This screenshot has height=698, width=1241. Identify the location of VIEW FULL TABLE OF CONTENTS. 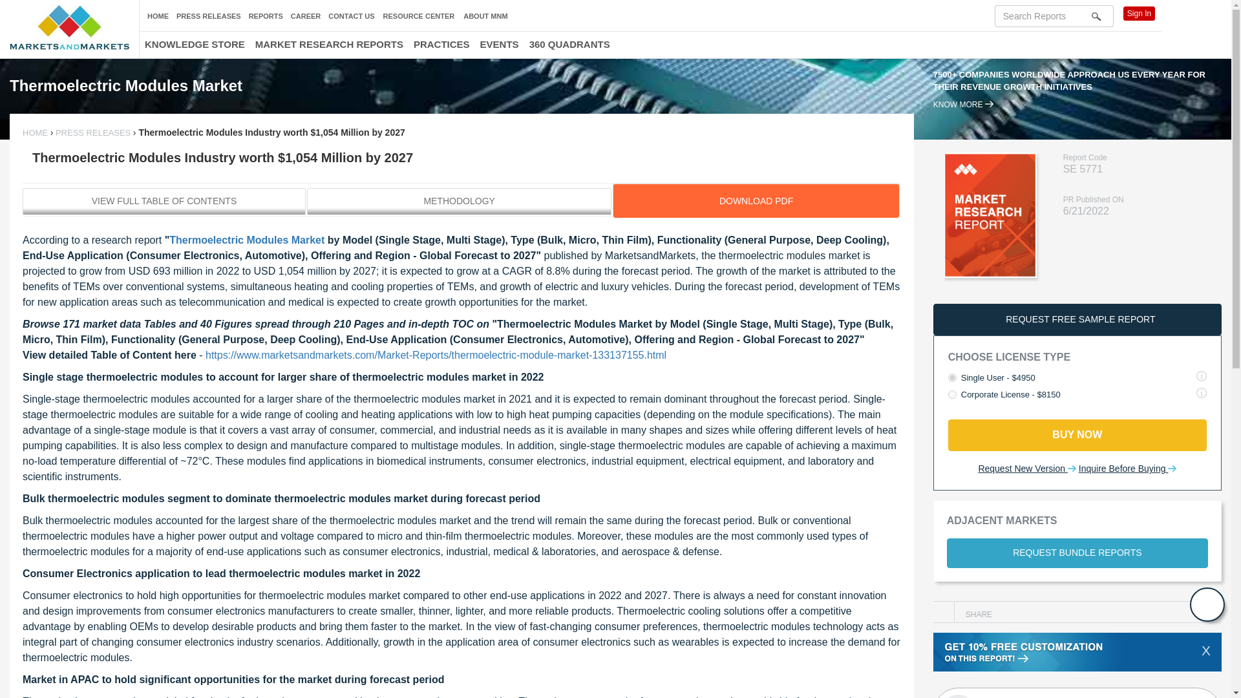
(164, 200).